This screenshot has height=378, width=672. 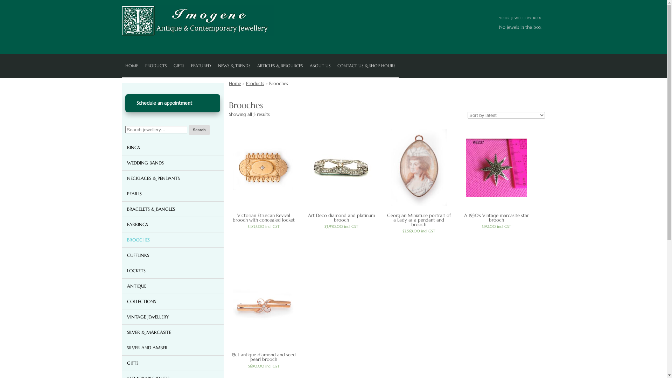 What do you see at coordinates (199, 130) in the screenshot?
I see `Search` at bounding box center [199, 130].